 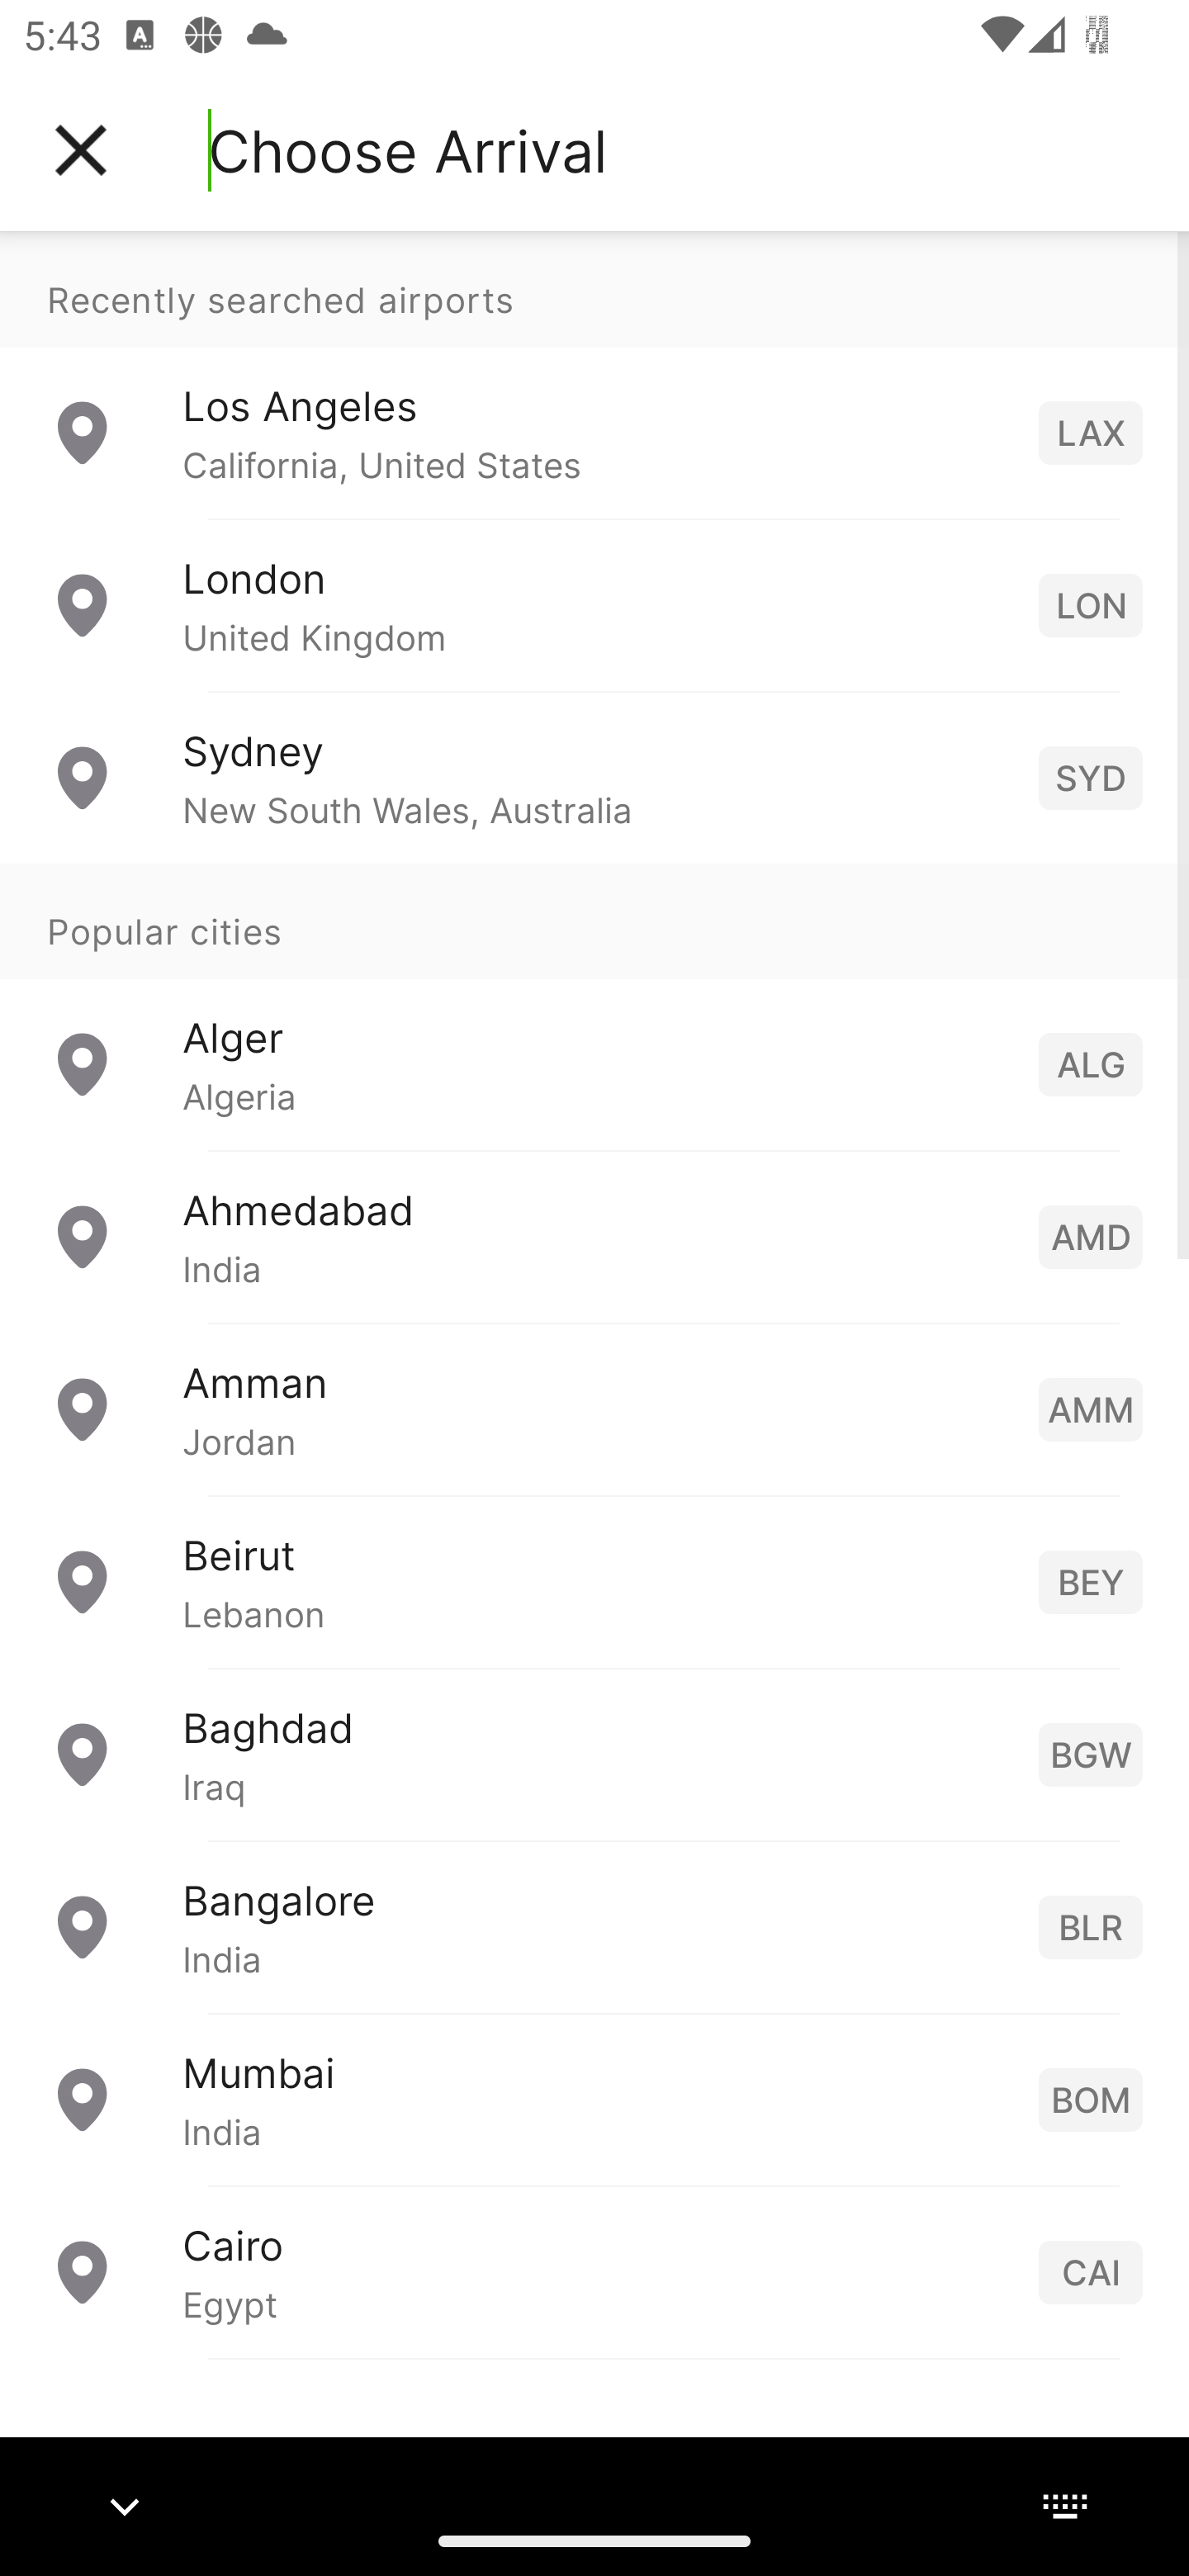 I want to click on Popular cities Alger Algeria ALG, so click(x=594, y=1006).